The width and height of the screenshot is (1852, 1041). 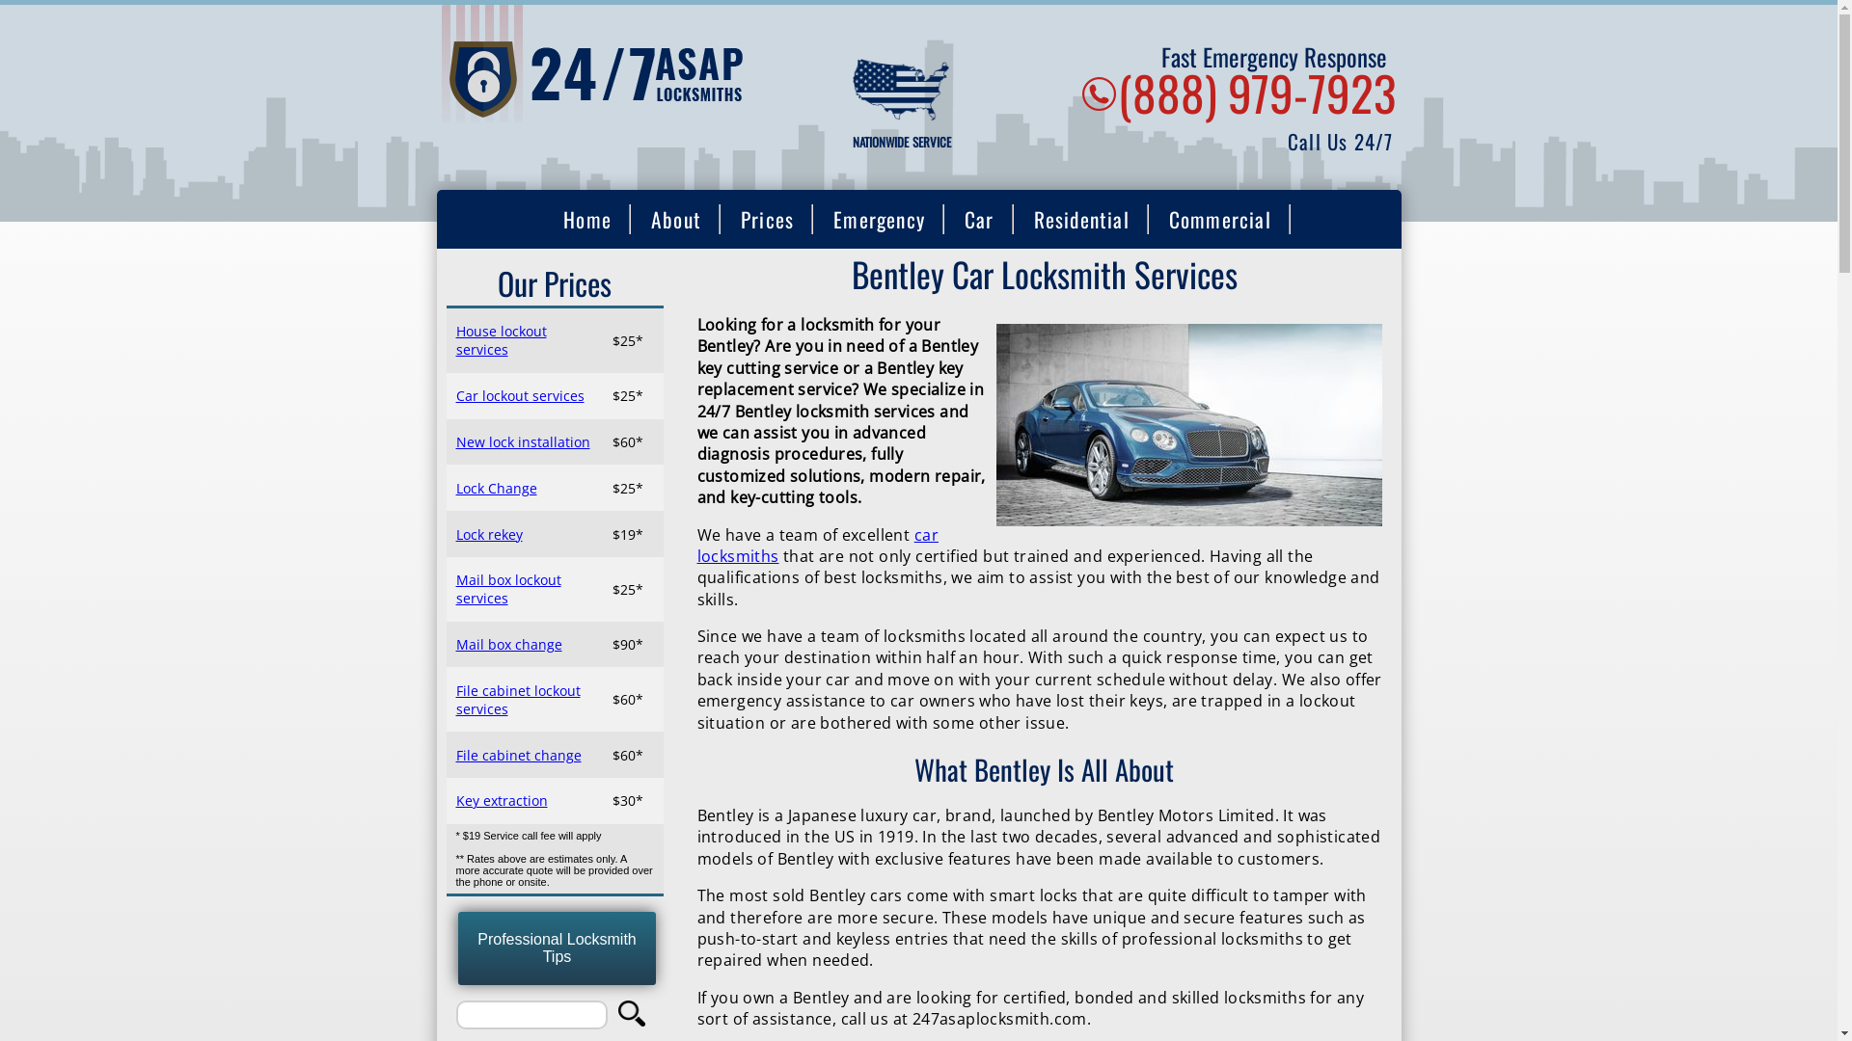 I want to click on File cabinet change, so click(x=518, y=756).